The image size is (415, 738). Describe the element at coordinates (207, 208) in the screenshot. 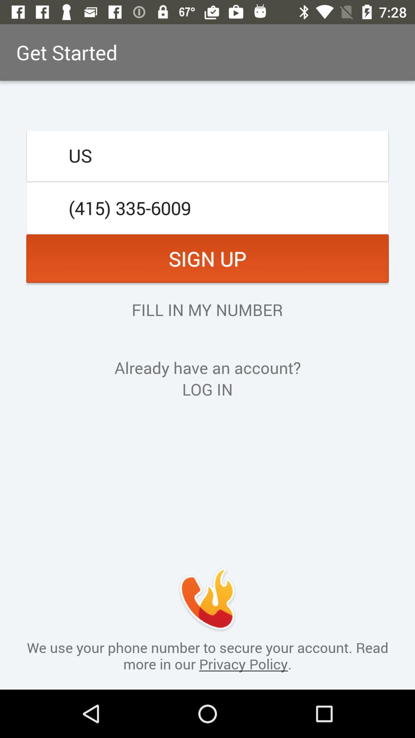

I see `turn on the item above the sign up icon` at that location.